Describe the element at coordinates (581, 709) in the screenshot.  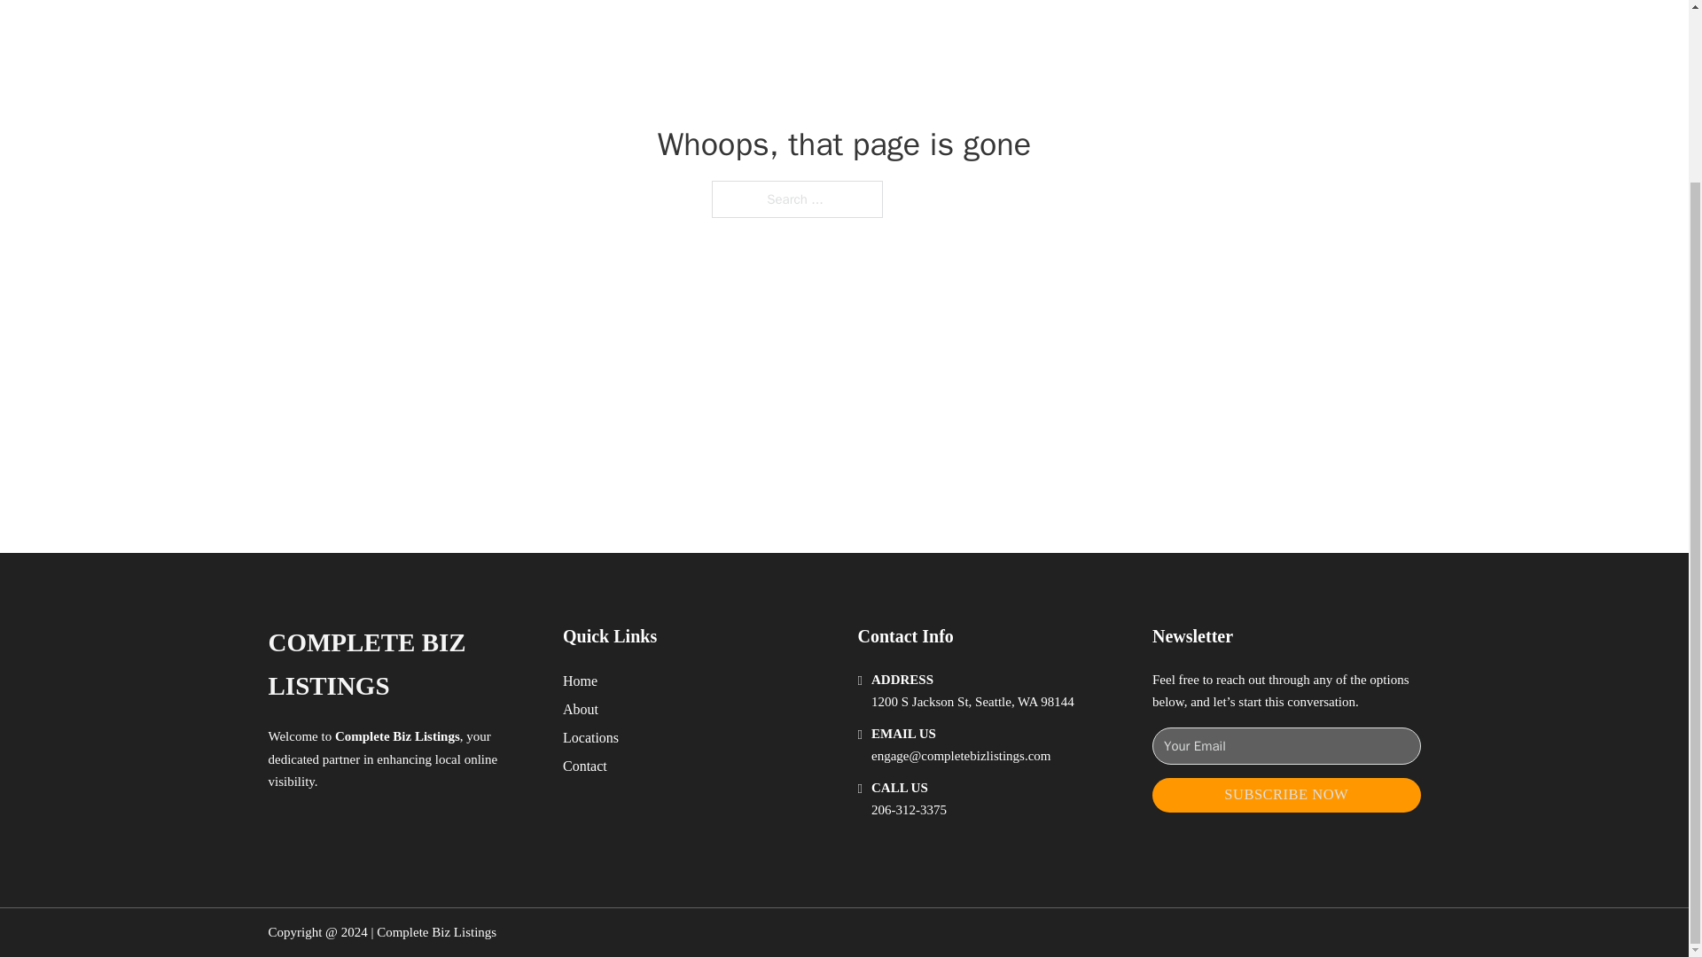
I see `About` at that location.